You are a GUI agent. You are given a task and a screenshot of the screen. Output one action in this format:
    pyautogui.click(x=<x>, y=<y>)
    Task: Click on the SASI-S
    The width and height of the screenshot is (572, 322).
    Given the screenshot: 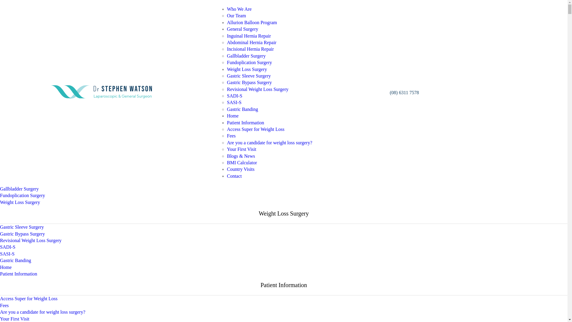 What is the action you would take?
    pyautogui.click(x=7, y=254)
    